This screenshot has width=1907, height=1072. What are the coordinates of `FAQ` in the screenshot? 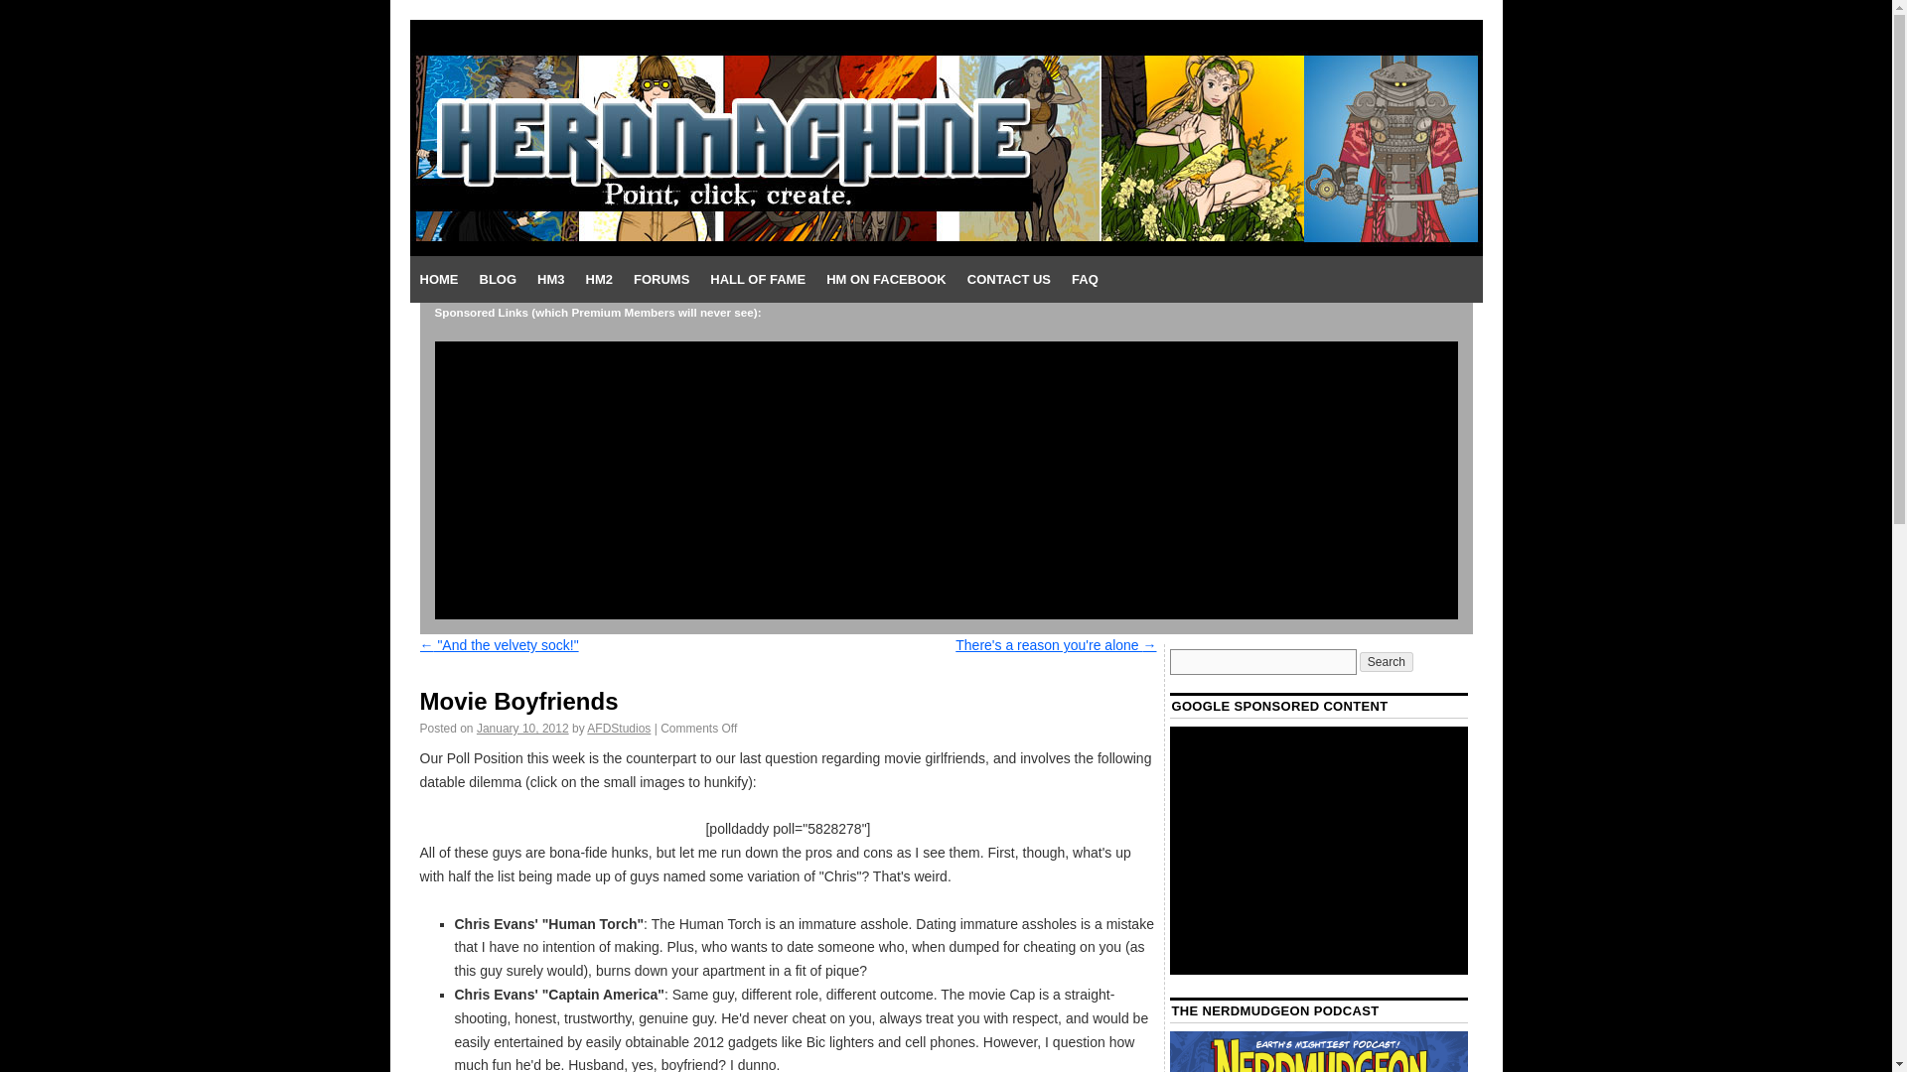 It's located at (1085, 280).